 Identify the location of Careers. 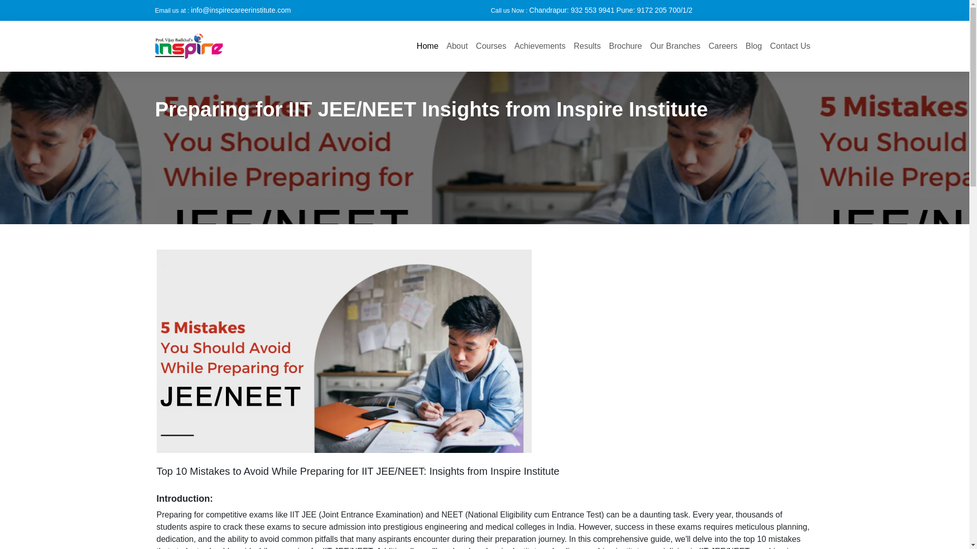
(723, 46).